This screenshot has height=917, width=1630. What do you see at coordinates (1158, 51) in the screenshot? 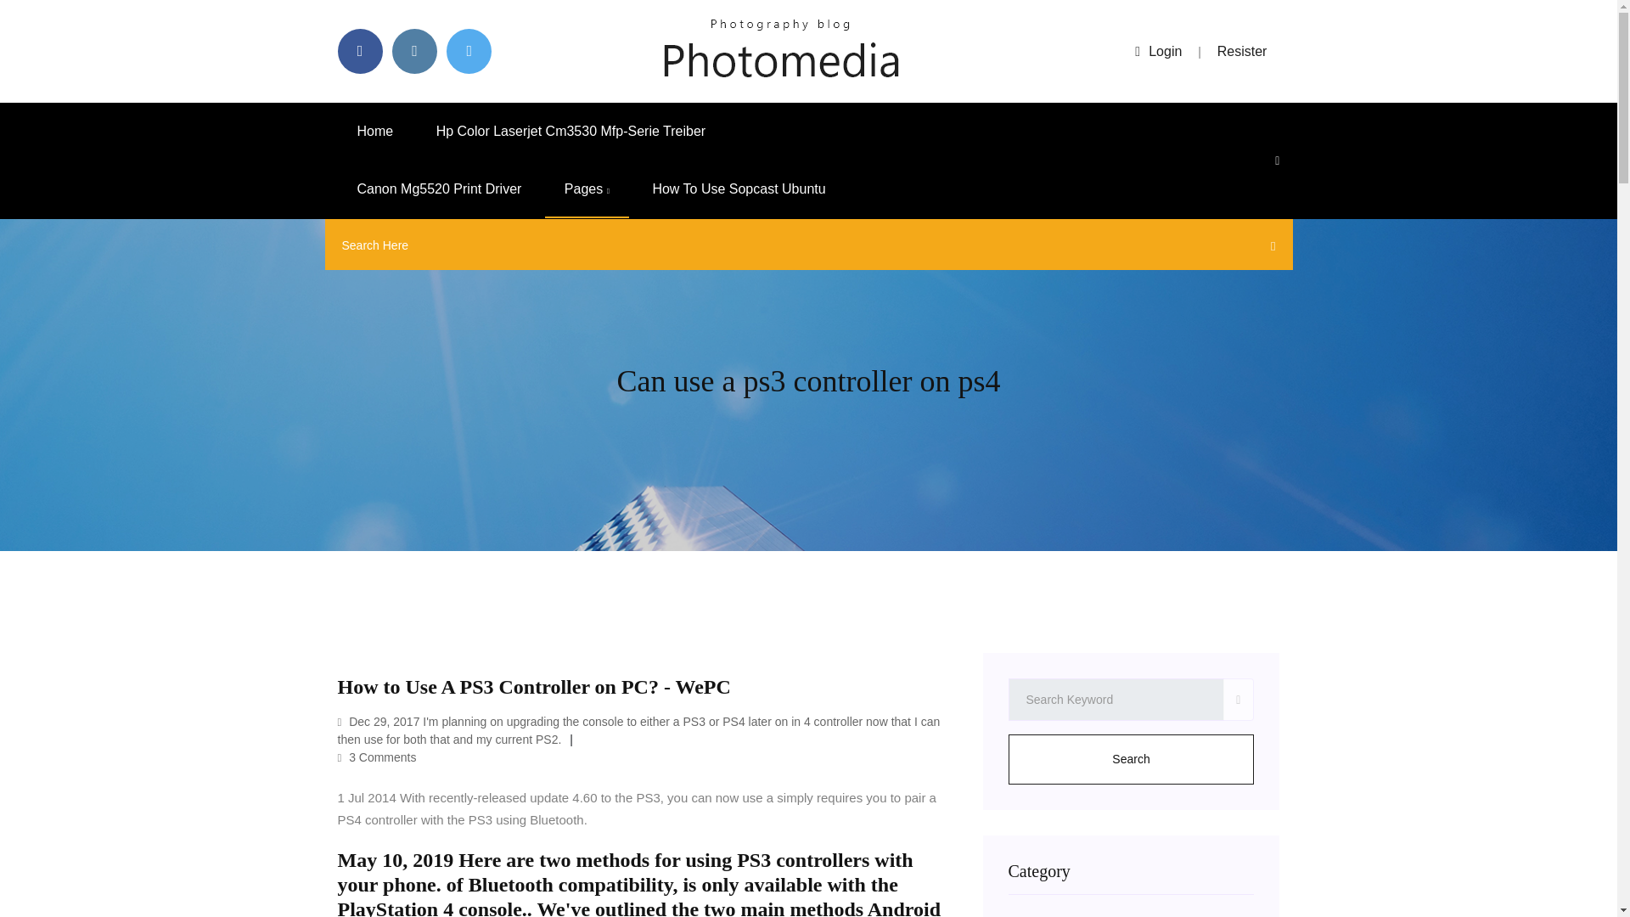
I see `Login` at bounding box center [1158, 51].